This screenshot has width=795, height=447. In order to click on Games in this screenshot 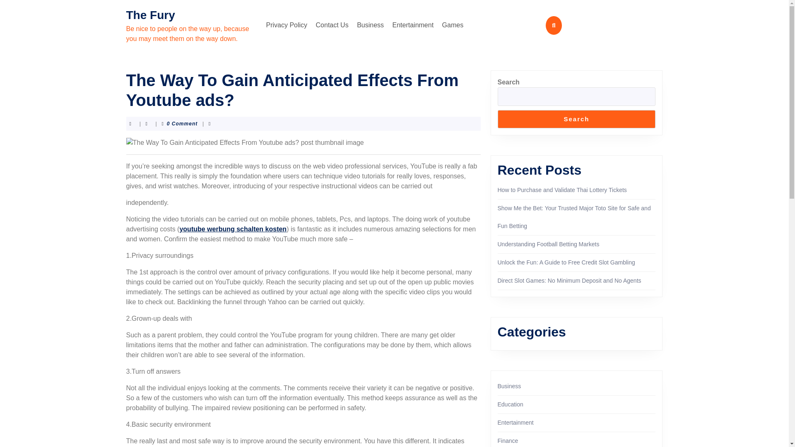, I will do `click(453, 25)`.